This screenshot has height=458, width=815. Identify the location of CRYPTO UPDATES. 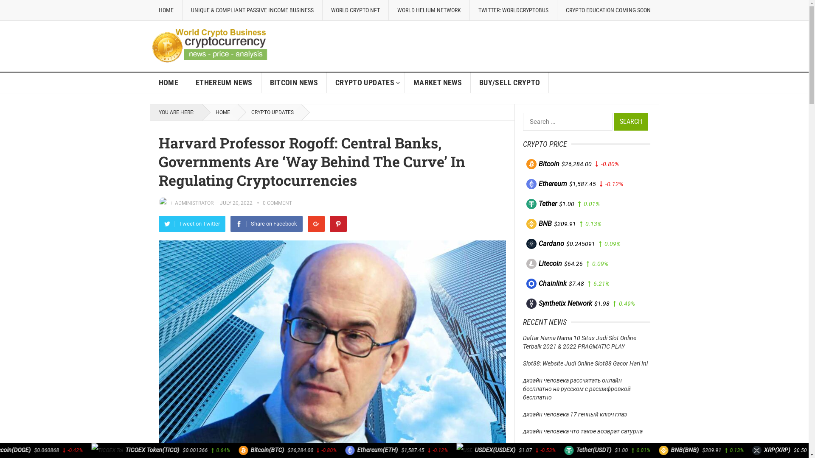
(269, 112).